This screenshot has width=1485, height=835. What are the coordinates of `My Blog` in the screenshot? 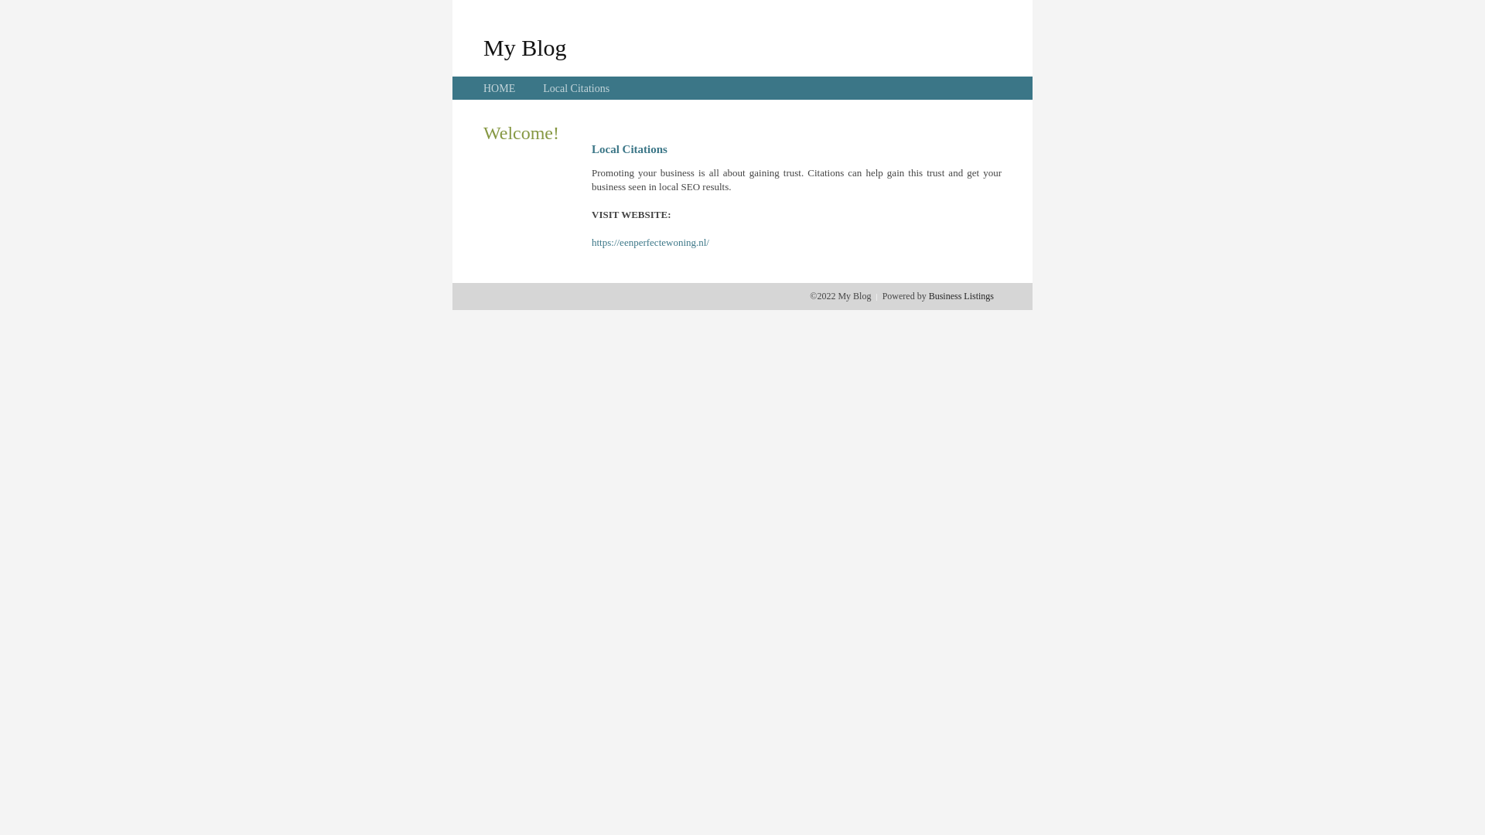 It's located at (525, 47).